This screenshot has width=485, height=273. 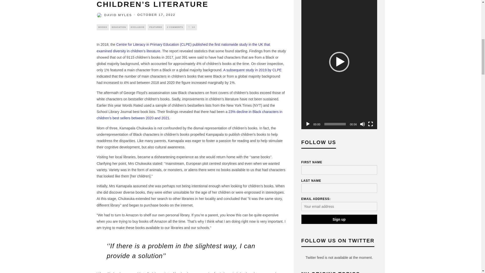 What do you see at coordinates (308, 124) in the screenshot?
I see `Play` at bounding box center [308, 124].